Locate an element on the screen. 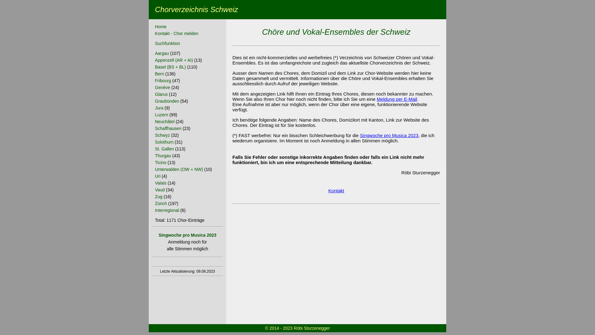  Thurgau is located at coordinates (163, 156).